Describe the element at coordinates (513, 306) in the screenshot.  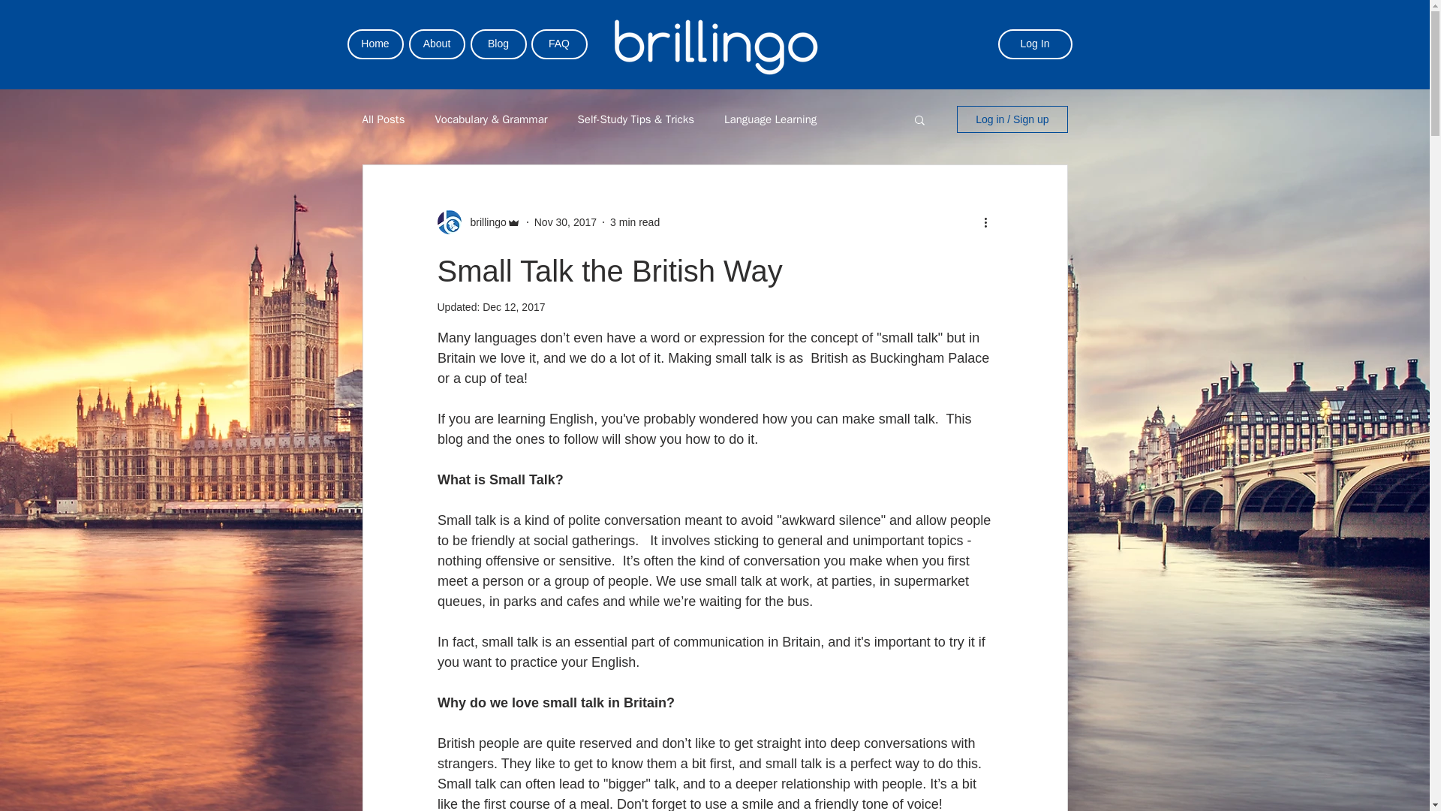
I see `Dec 12, 2017` at that location.